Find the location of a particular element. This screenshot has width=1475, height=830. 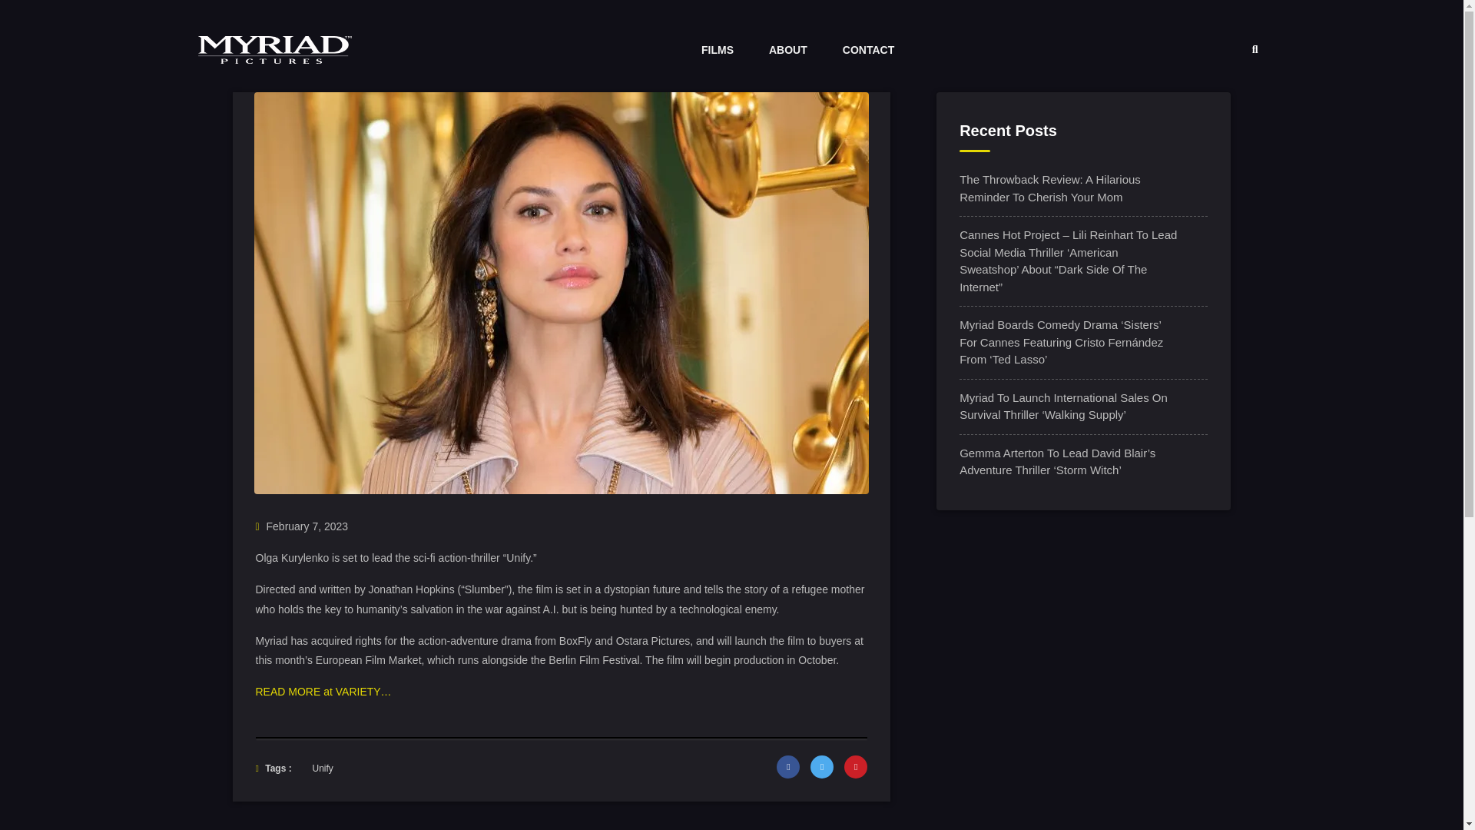

Films is located at coordinates (718, 50).